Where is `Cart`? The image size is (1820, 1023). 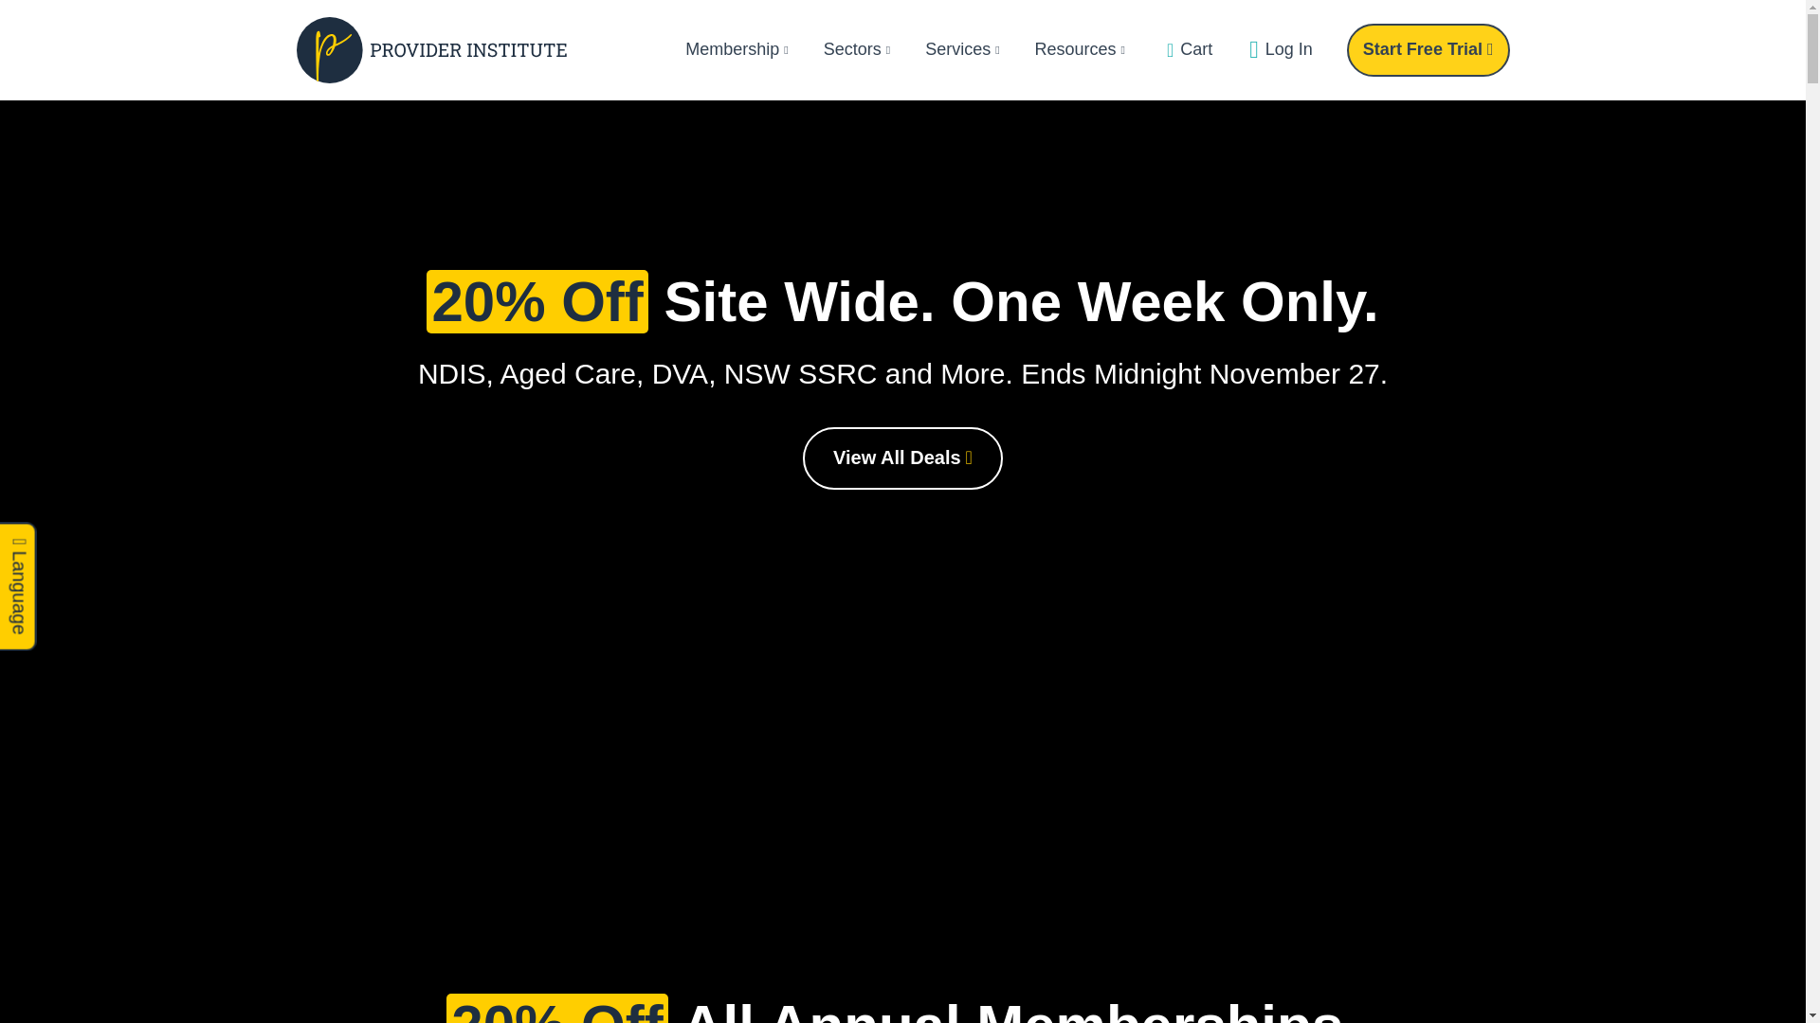 Cart is located at coordinates (1187, 50).